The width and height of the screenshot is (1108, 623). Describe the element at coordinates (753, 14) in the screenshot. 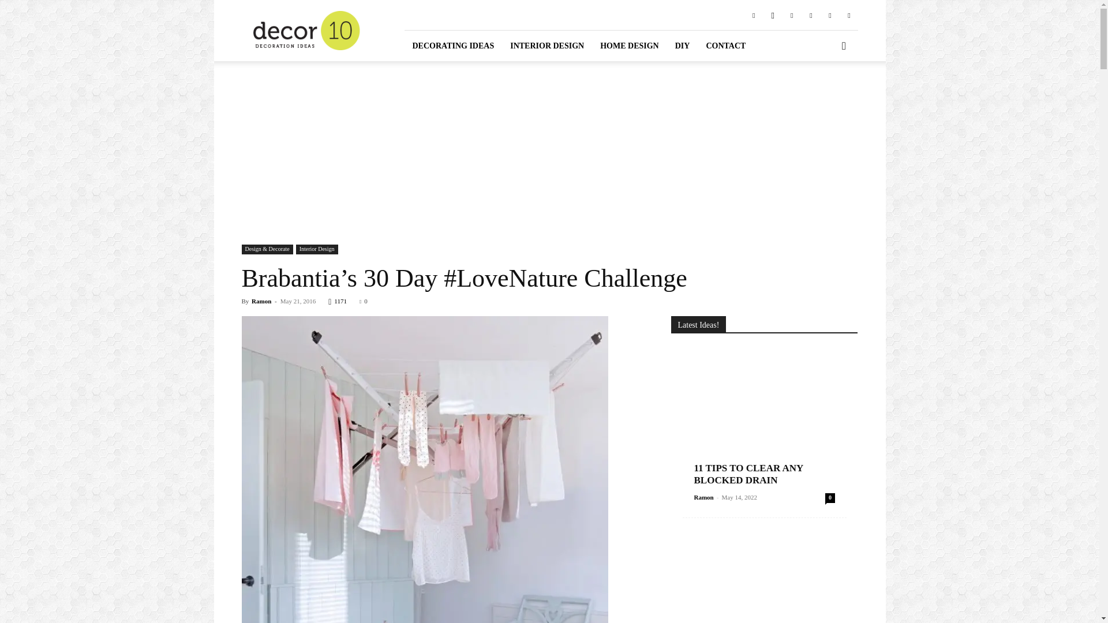

I see `Facebook` at that location.